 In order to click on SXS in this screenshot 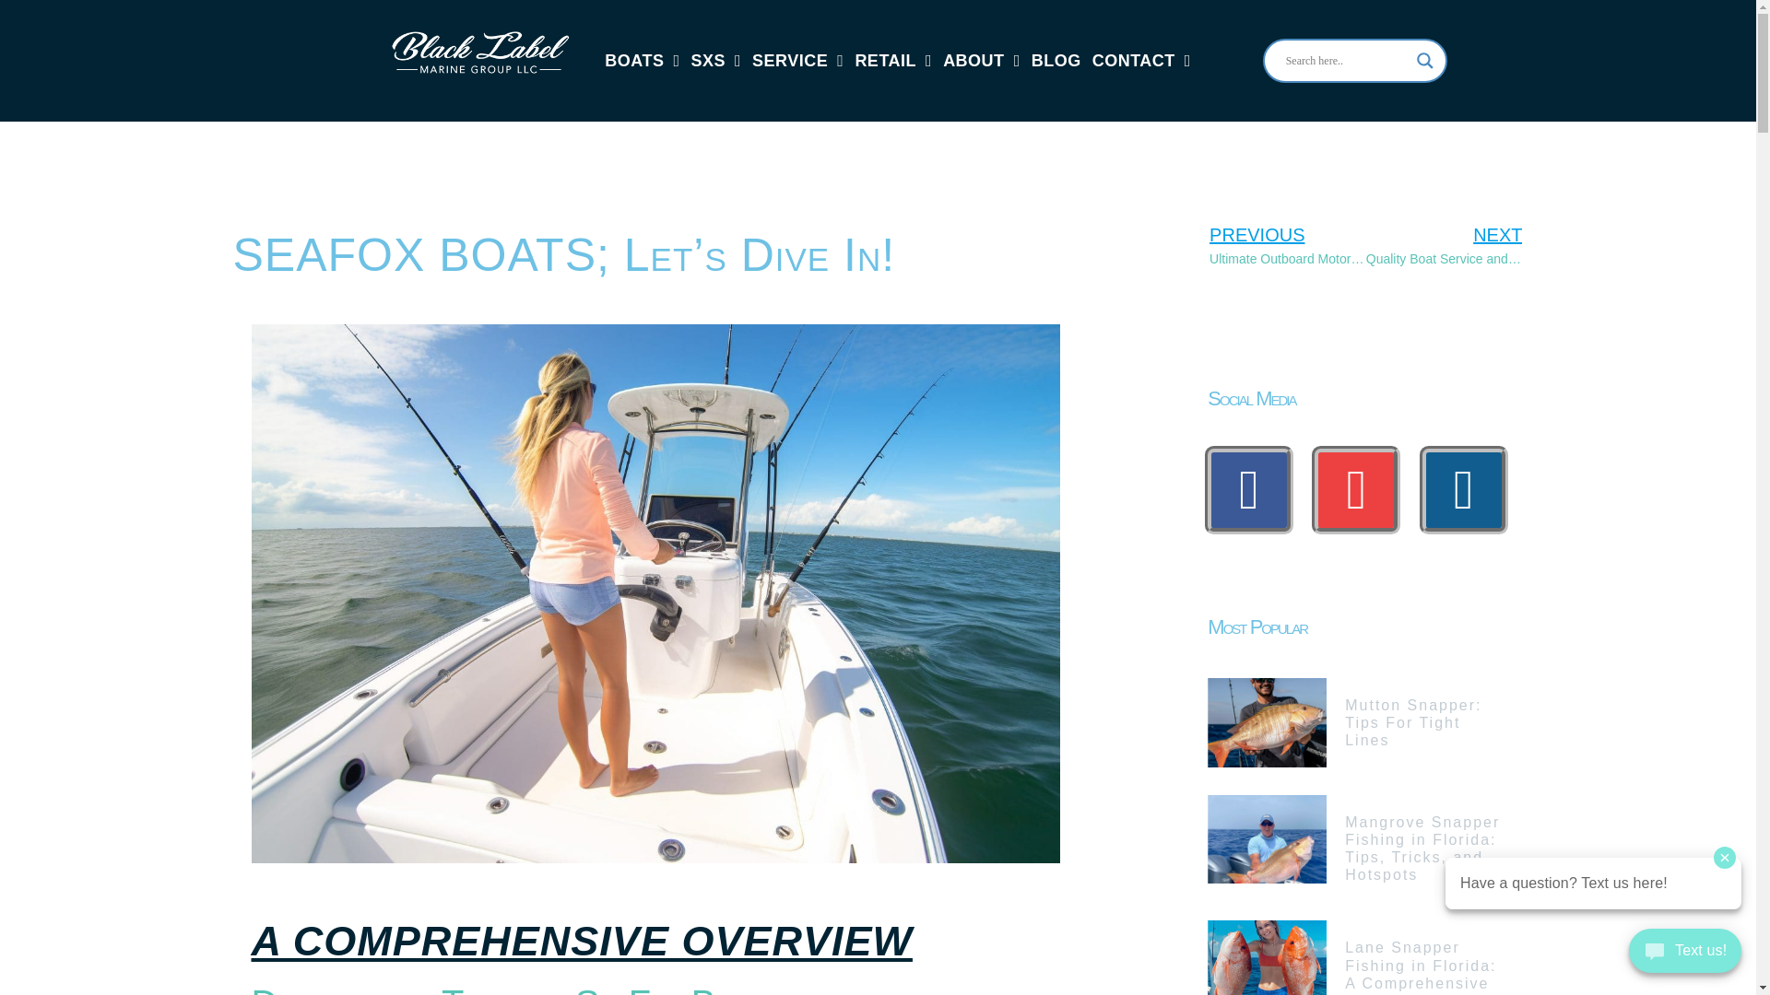, I will do `click(715, 61)`.